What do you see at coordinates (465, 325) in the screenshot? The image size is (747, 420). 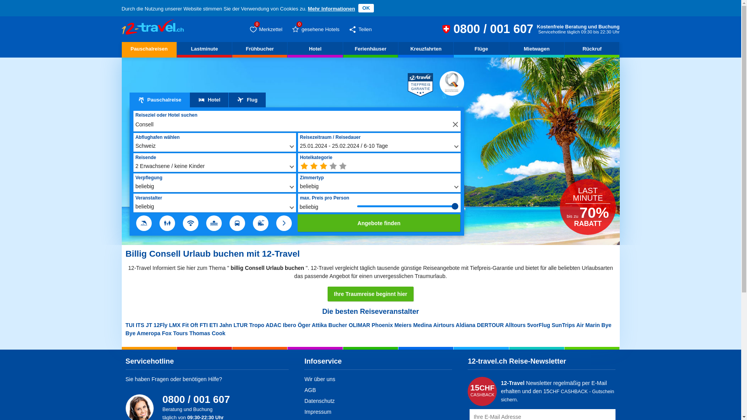 I see `Aldiana` at bounding box center [465, 325].